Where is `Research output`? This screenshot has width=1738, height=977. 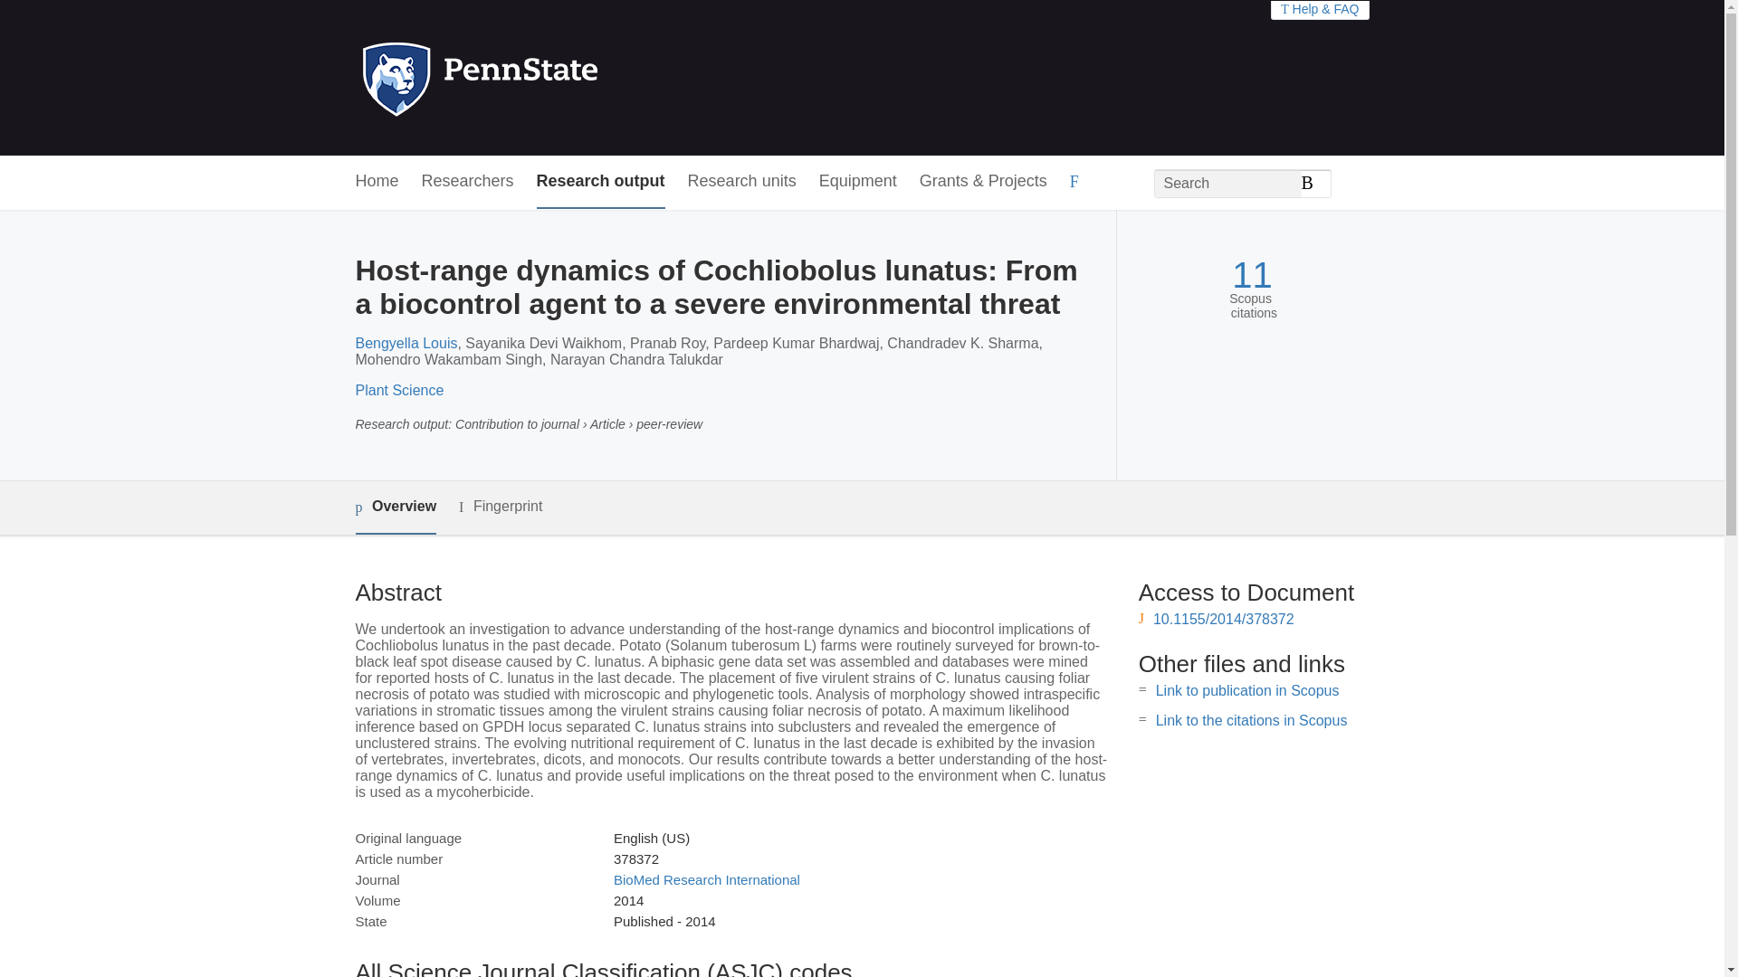 Research output is located at coordinates (601, 182).